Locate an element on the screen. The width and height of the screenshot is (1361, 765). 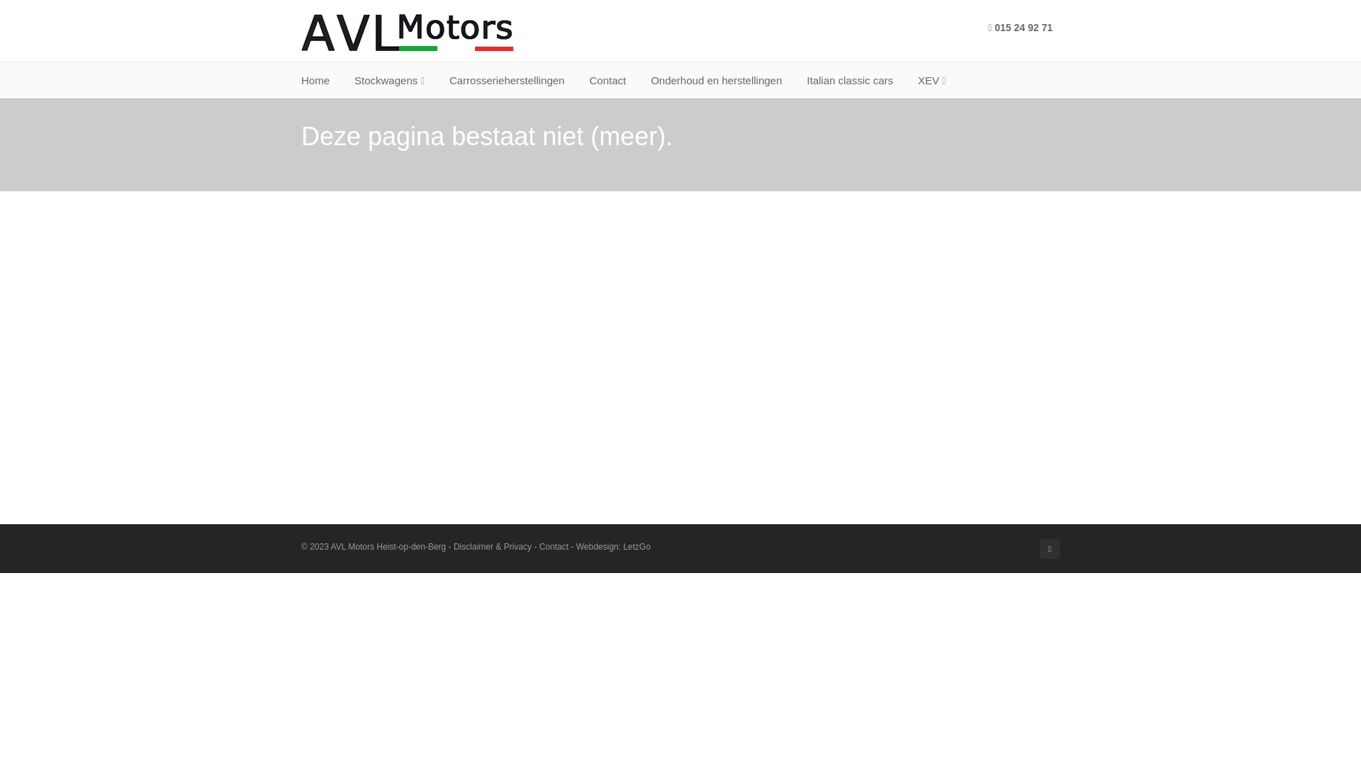
XEV is located at coordinates (932, 81).